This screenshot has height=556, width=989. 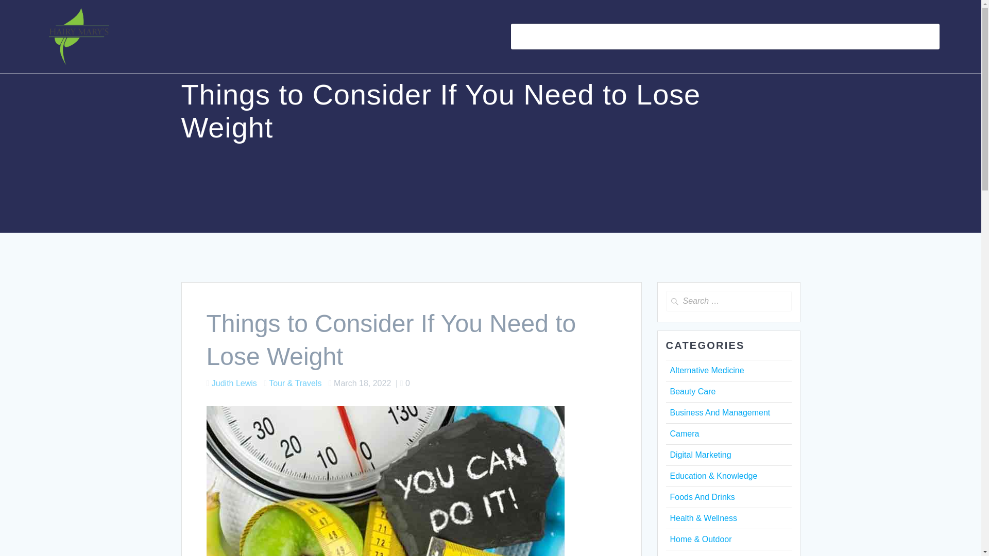 I want to click on Digital Marketing, so click(x=700, y=455).